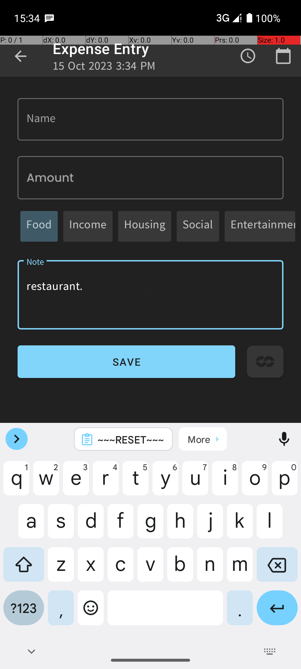  I want to click on Calendar, so click(283, 56).